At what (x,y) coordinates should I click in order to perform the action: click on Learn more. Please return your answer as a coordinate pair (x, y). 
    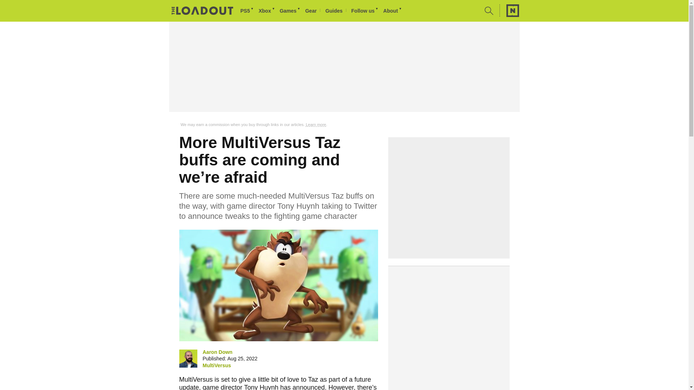
    Looking at the image, I should click on (316, 125).